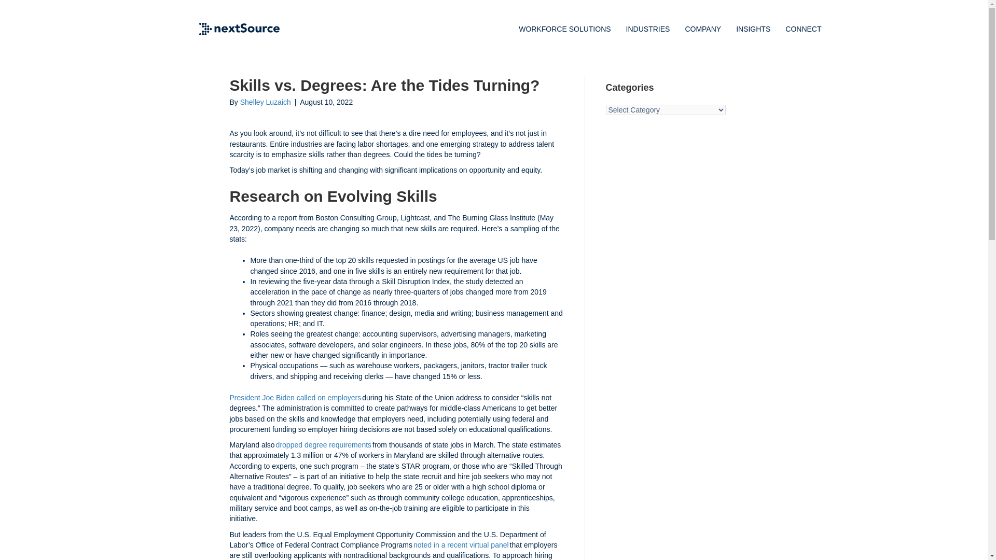 This screenshot has width=996, height=560. Describe the element at coordinates (240, 29) in the screenshot. I see `nextSource header logo navy` at that location.